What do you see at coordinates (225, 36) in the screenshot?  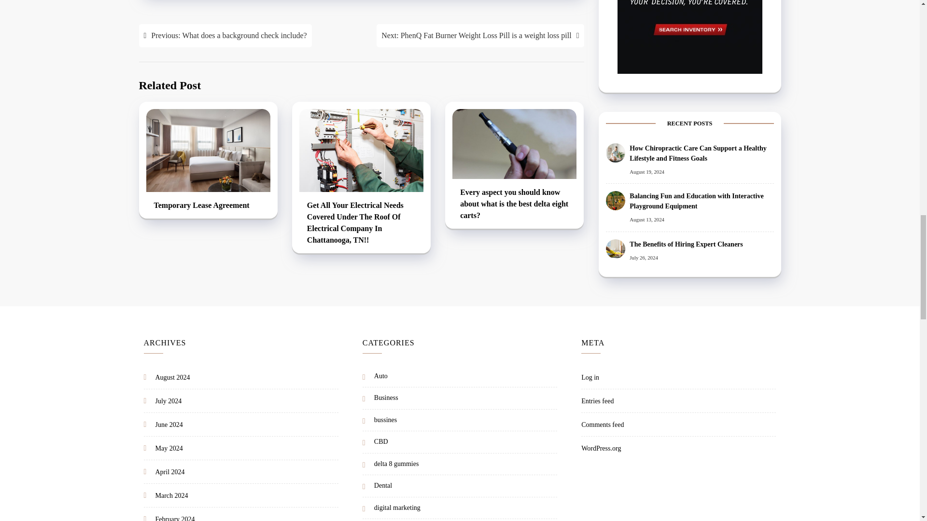 I see `Previous: What does a background check include?` at bounding box center [225, 36].